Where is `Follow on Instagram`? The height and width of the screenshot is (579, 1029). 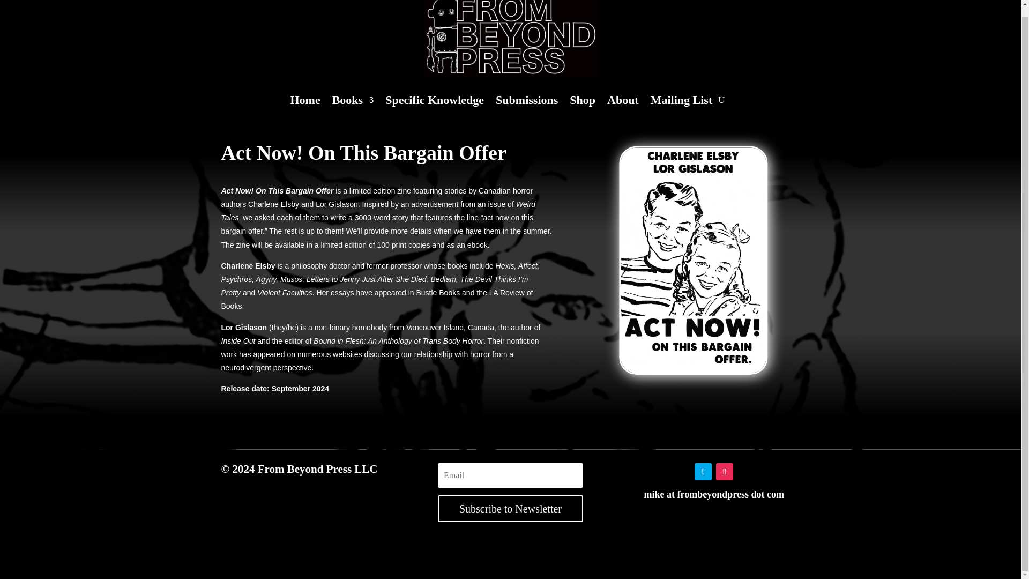 Follow on Instagram is located at coordinates (725, 472).